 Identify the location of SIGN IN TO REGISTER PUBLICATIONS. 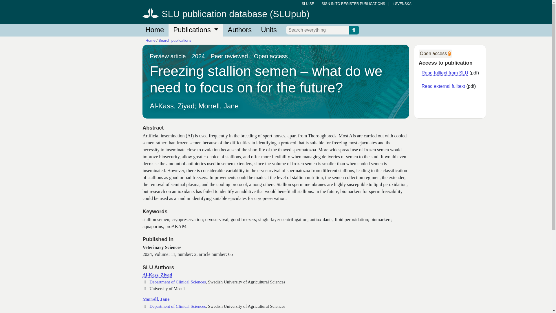
(353, 4).